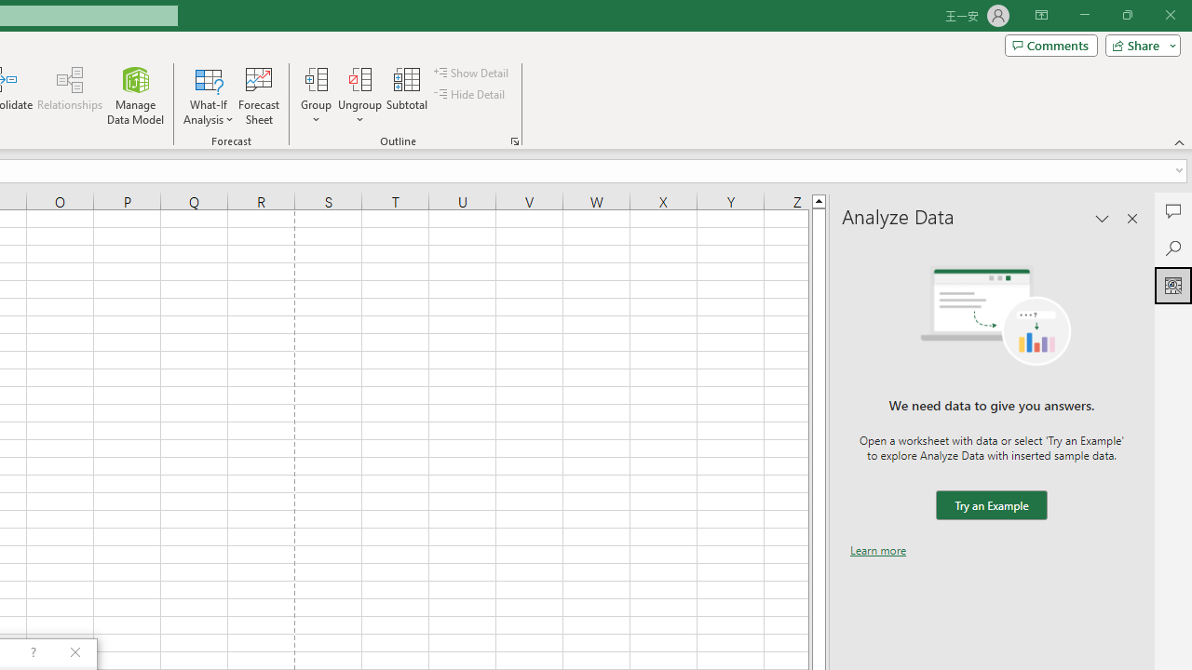 The image size is (1192, 670). I want to click on Relationships, so click(70, 95).